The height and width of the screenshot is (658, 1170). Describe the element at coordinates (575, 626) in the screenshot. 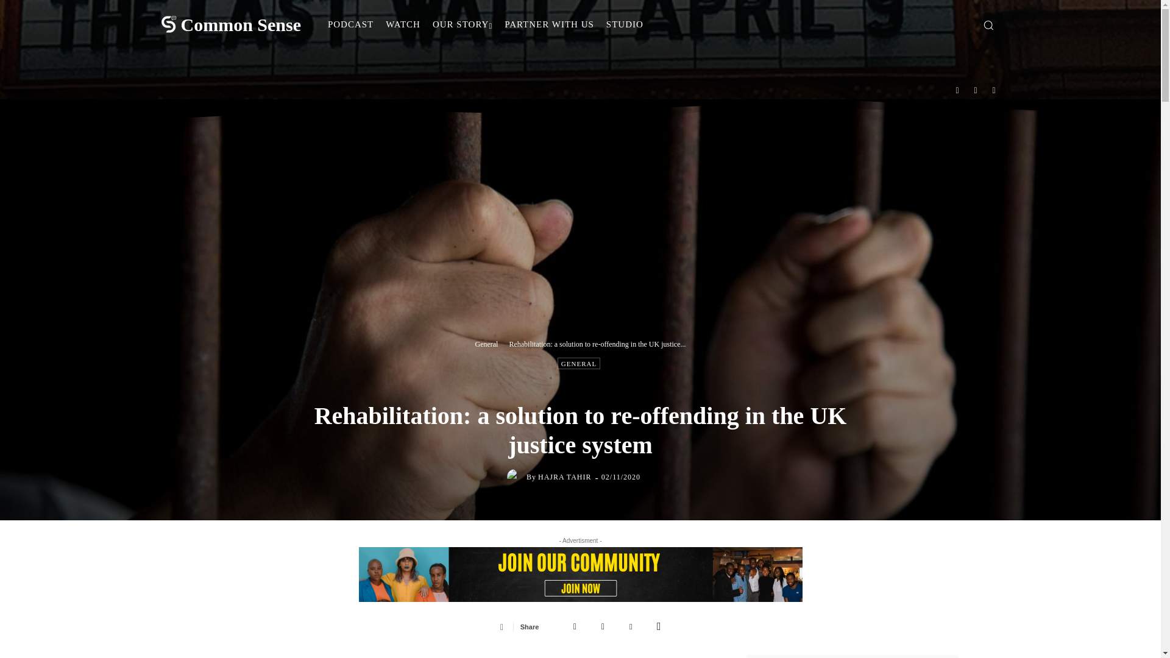

I see `Facebook` at that location.